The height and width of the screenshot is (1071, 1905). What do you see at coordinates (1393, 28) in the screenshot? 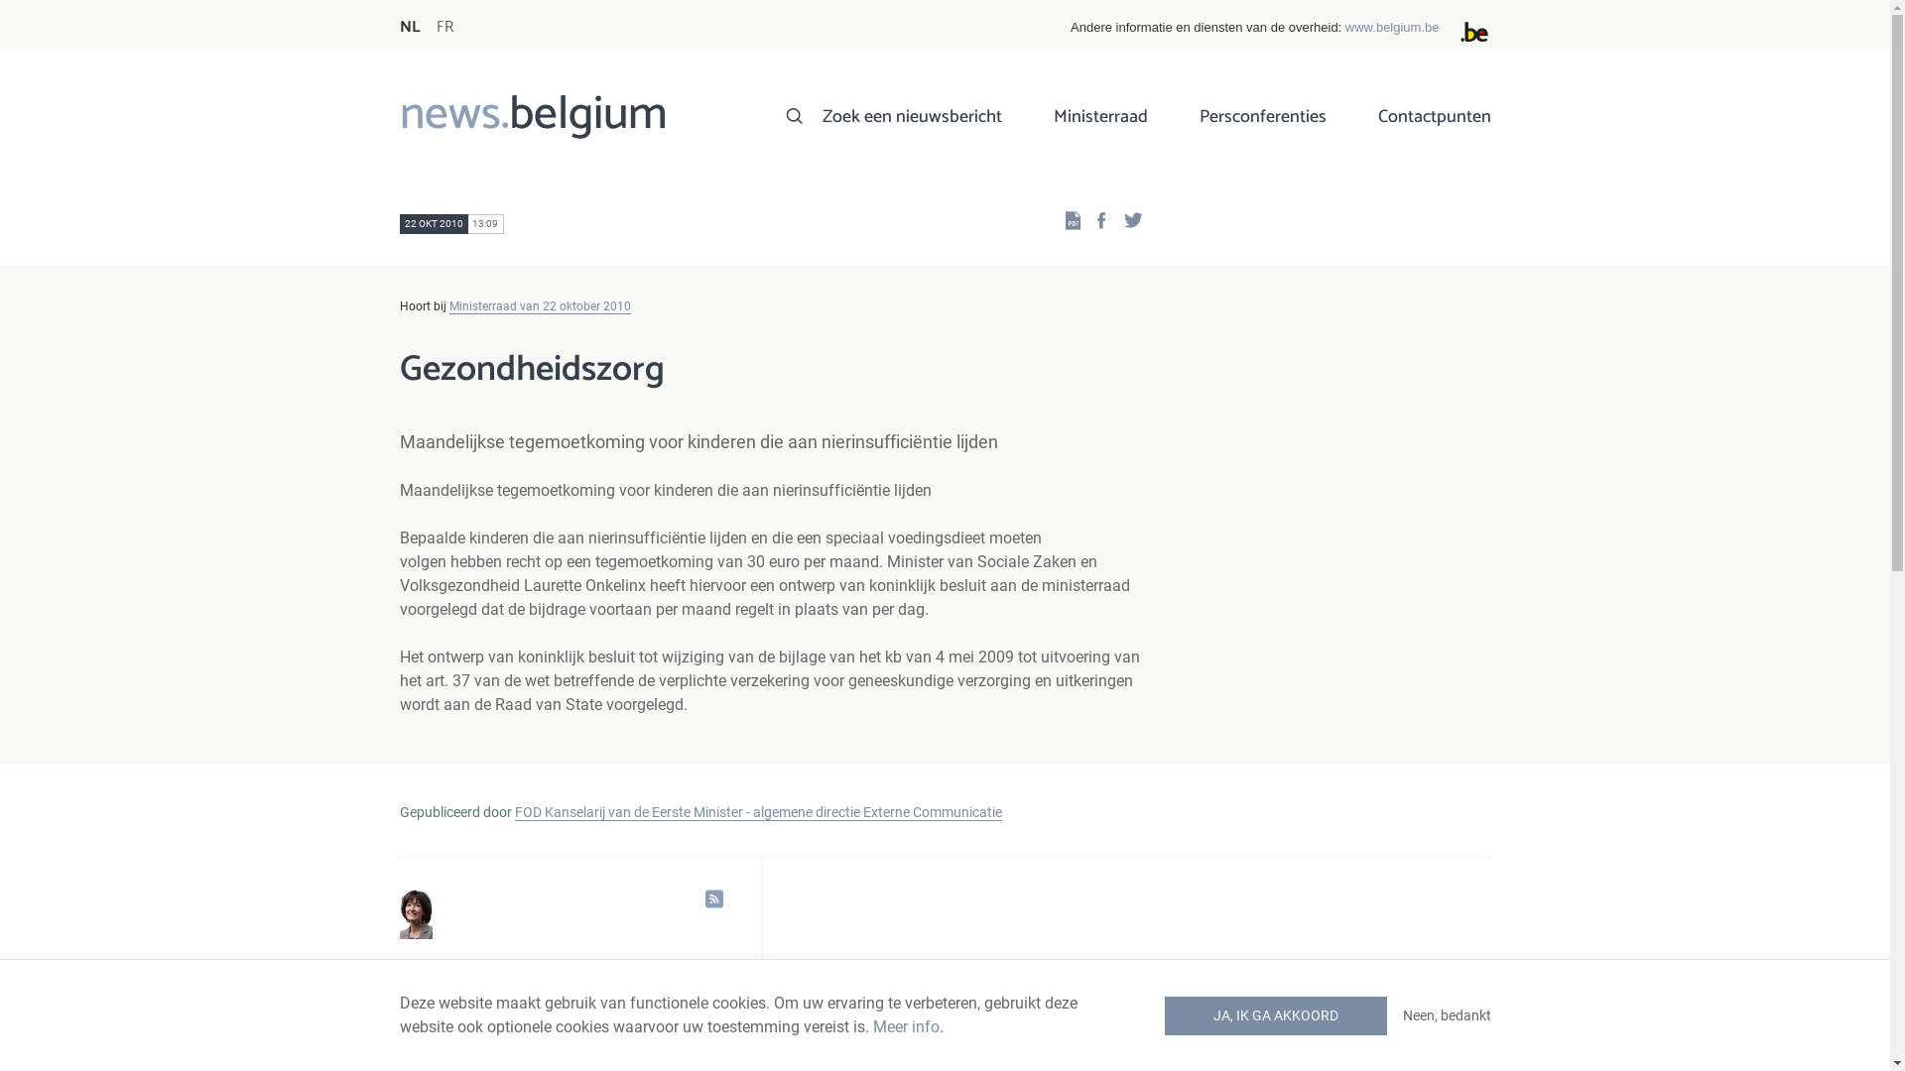
I see `www.belgium.be` at bounding box center [1393, 28].